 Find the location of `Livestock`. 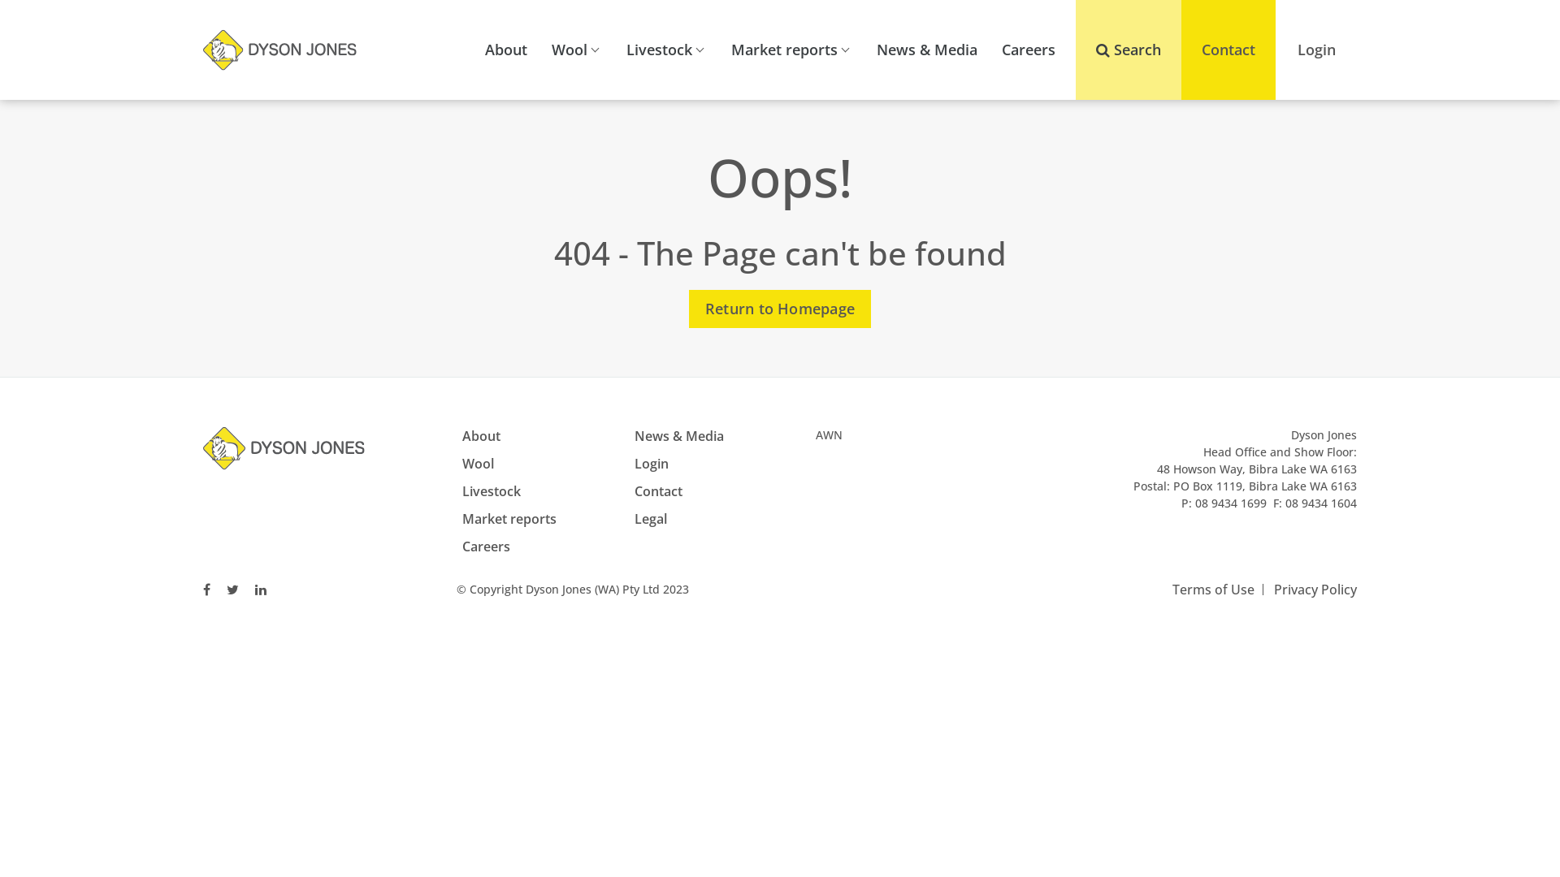

Livestock is located at coordinates (666, 50).